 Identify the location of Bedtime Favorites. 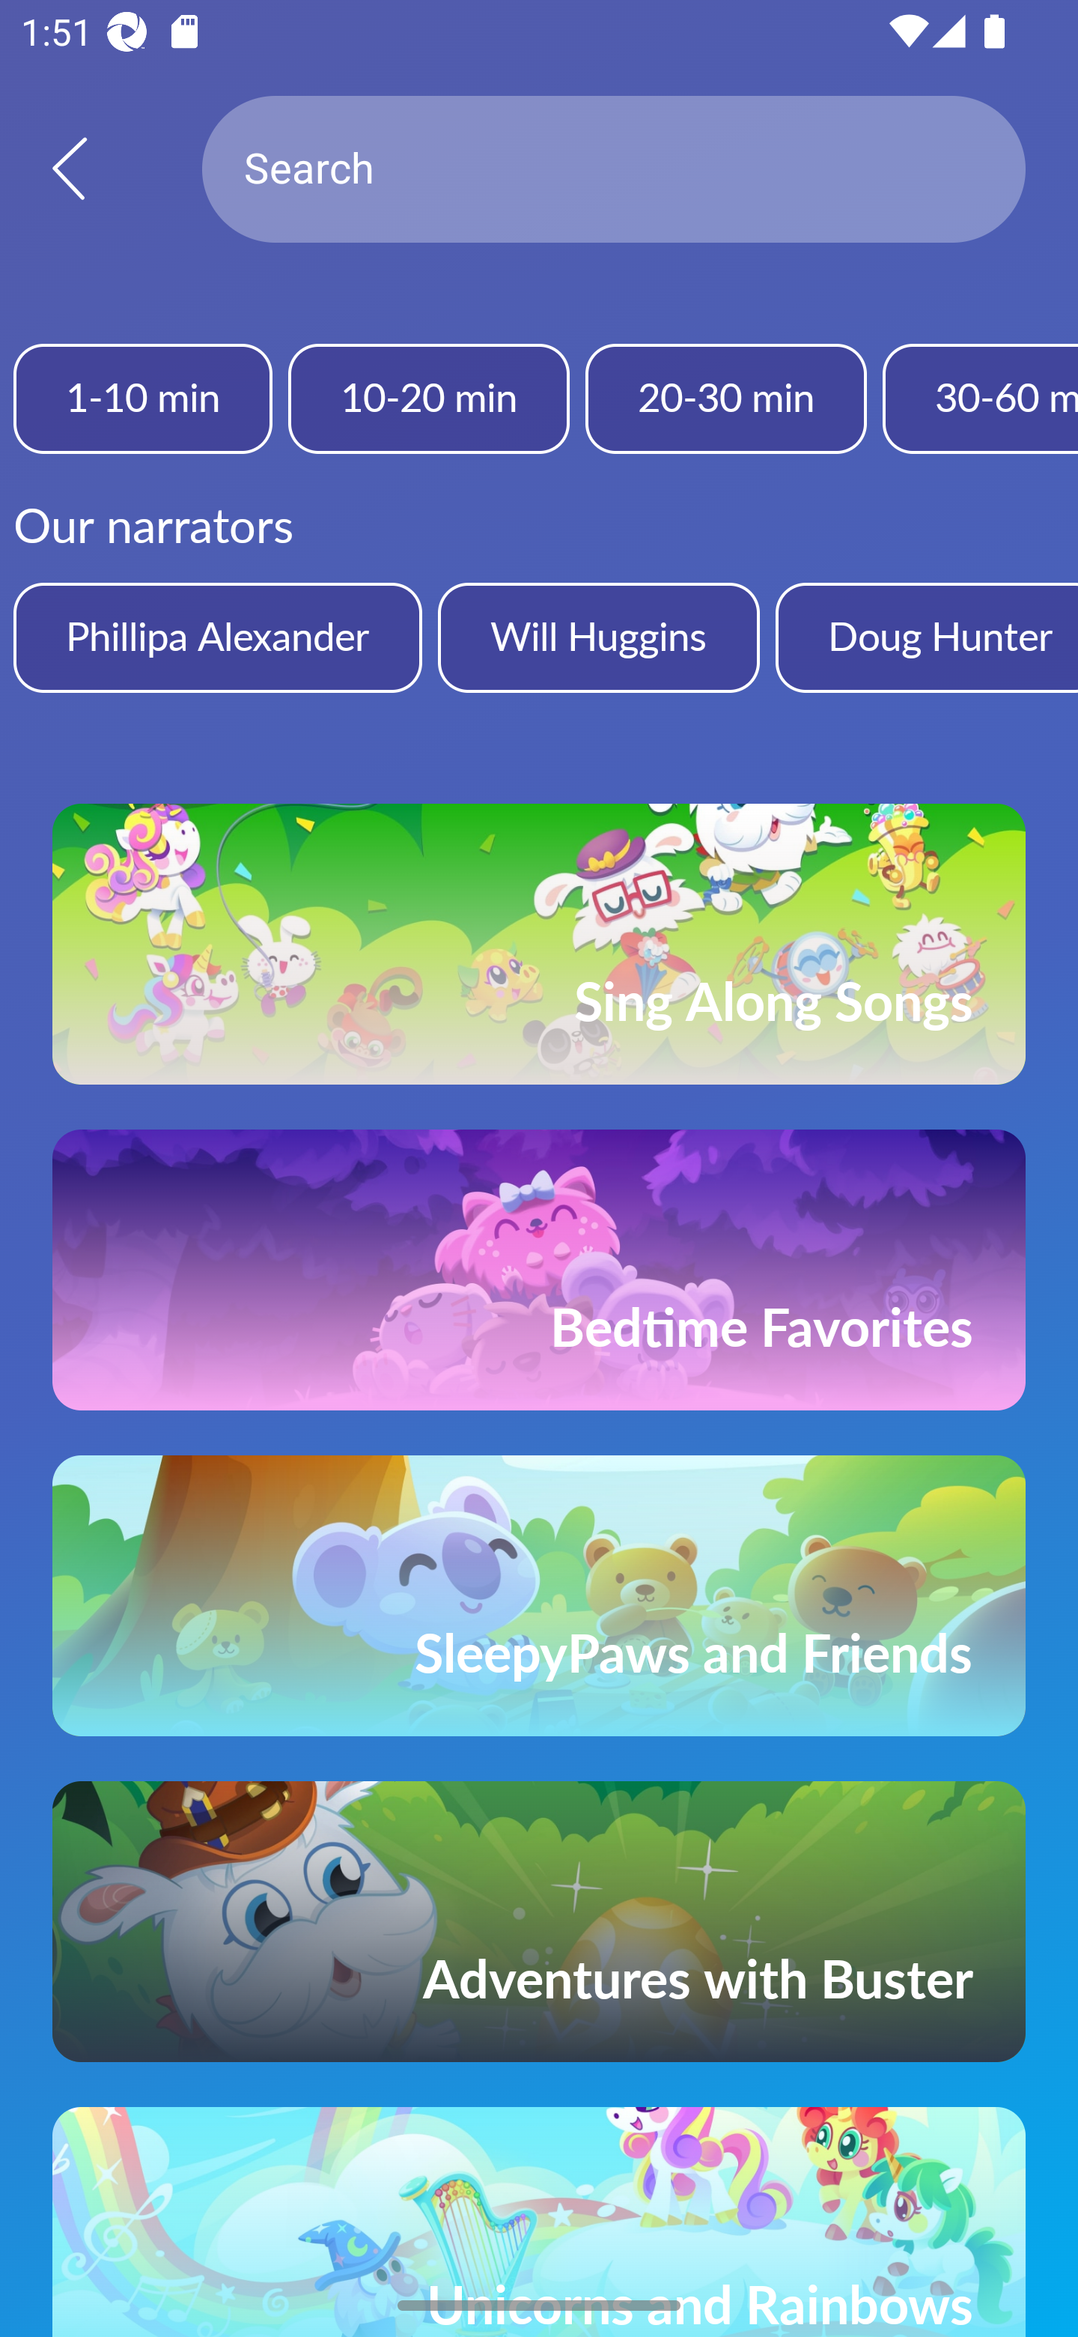
(539, 1270).